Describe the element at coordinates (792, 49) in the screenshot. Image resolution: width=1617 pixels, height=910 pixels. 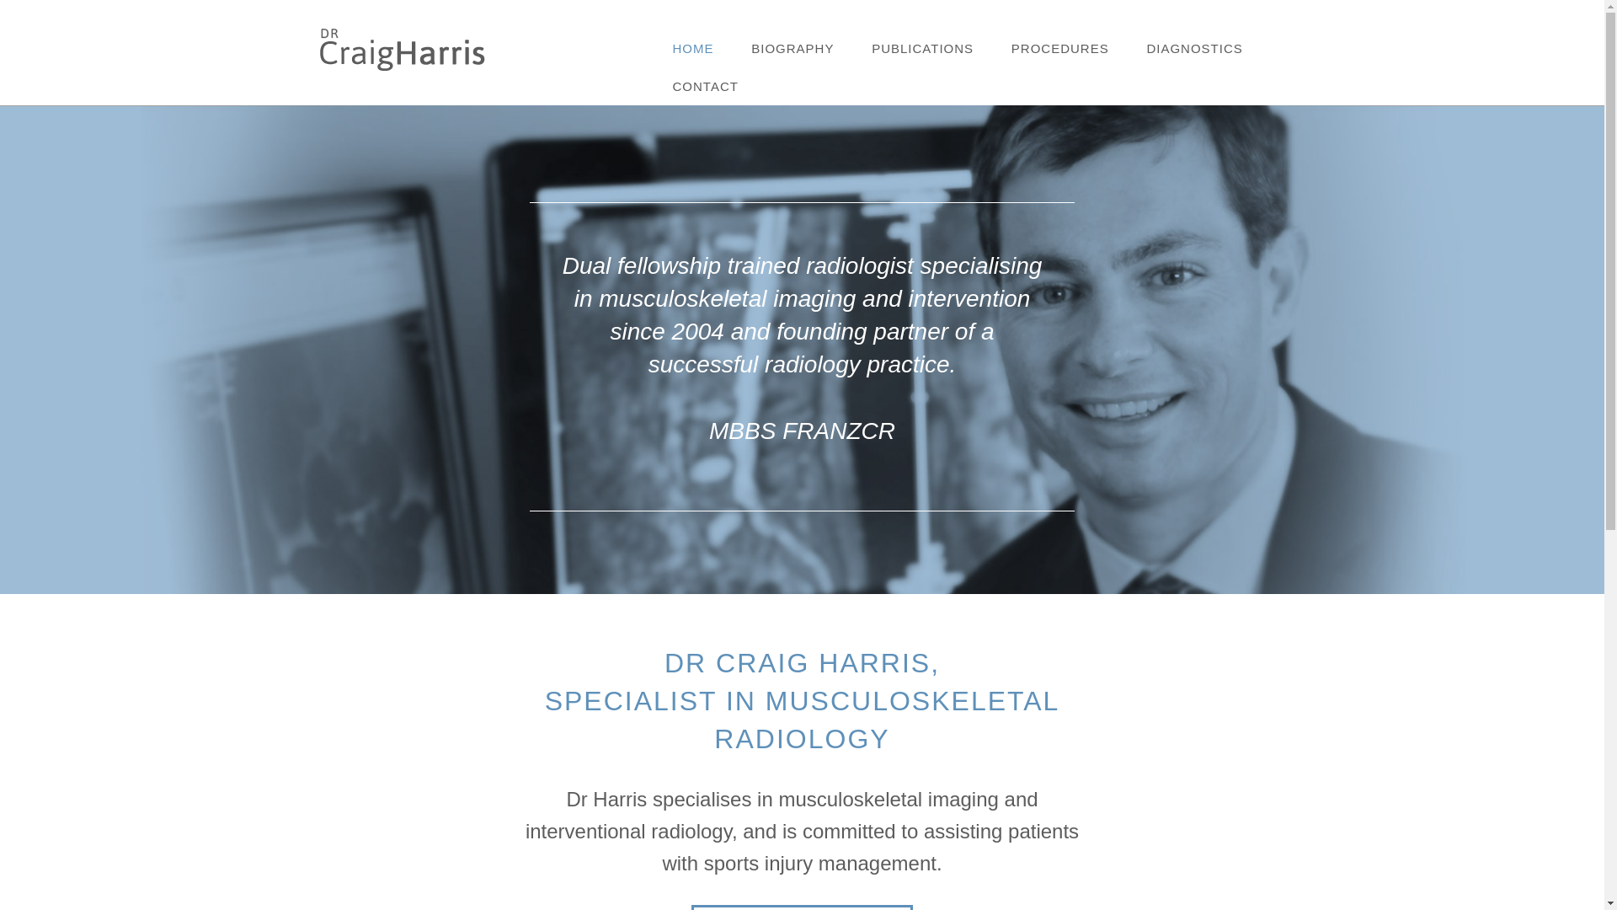
I see `BIOGRAPHY` at that location.